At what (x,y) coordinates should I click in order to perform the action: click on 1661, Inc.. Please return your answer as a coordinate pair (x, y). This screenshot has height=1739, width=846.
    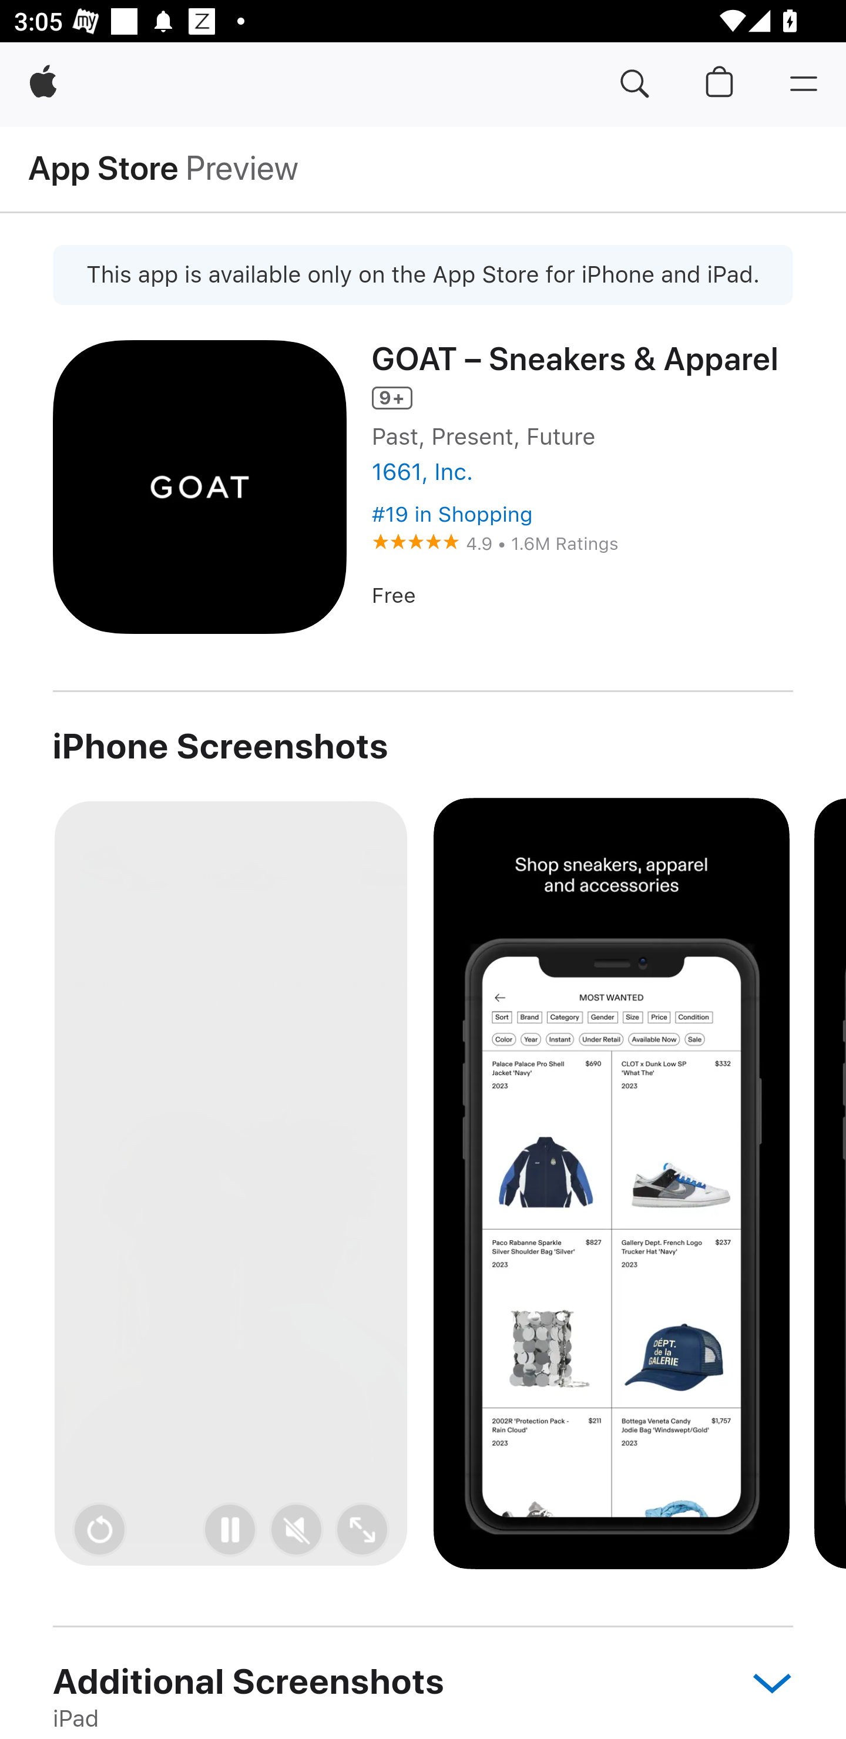
    Looking at the image, I should click on (422, 472).